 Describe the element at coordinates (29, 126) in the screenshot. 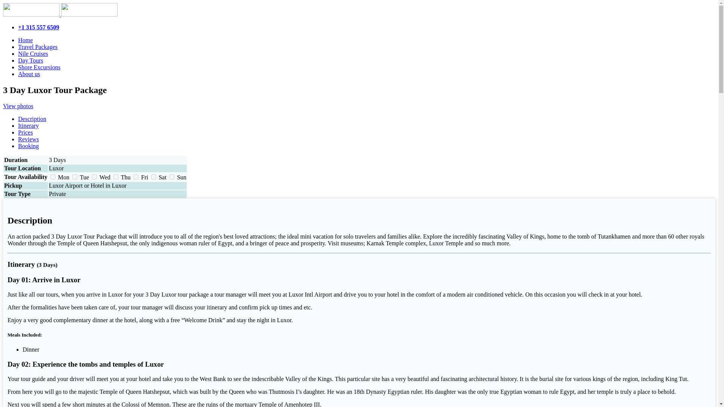

I see `Itinerary` at that location.